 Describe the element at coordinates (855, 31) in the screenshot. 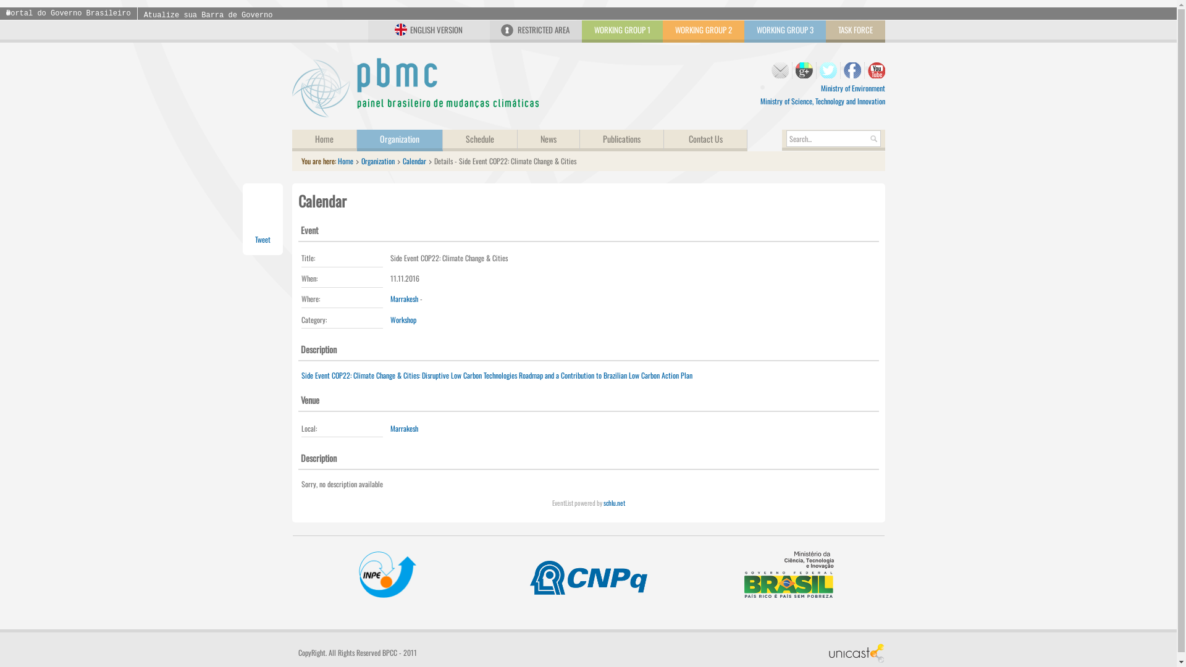

I see `TASK FORCE` at that location.